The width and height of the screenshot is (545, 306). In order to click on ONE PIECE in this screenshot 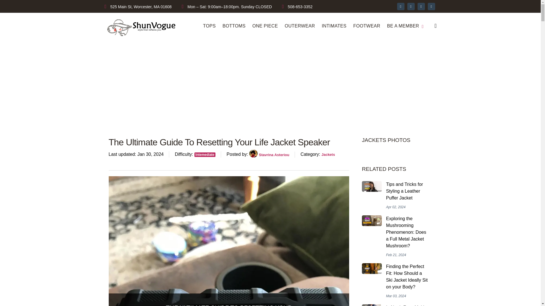, I will do `click(265, 26)`.